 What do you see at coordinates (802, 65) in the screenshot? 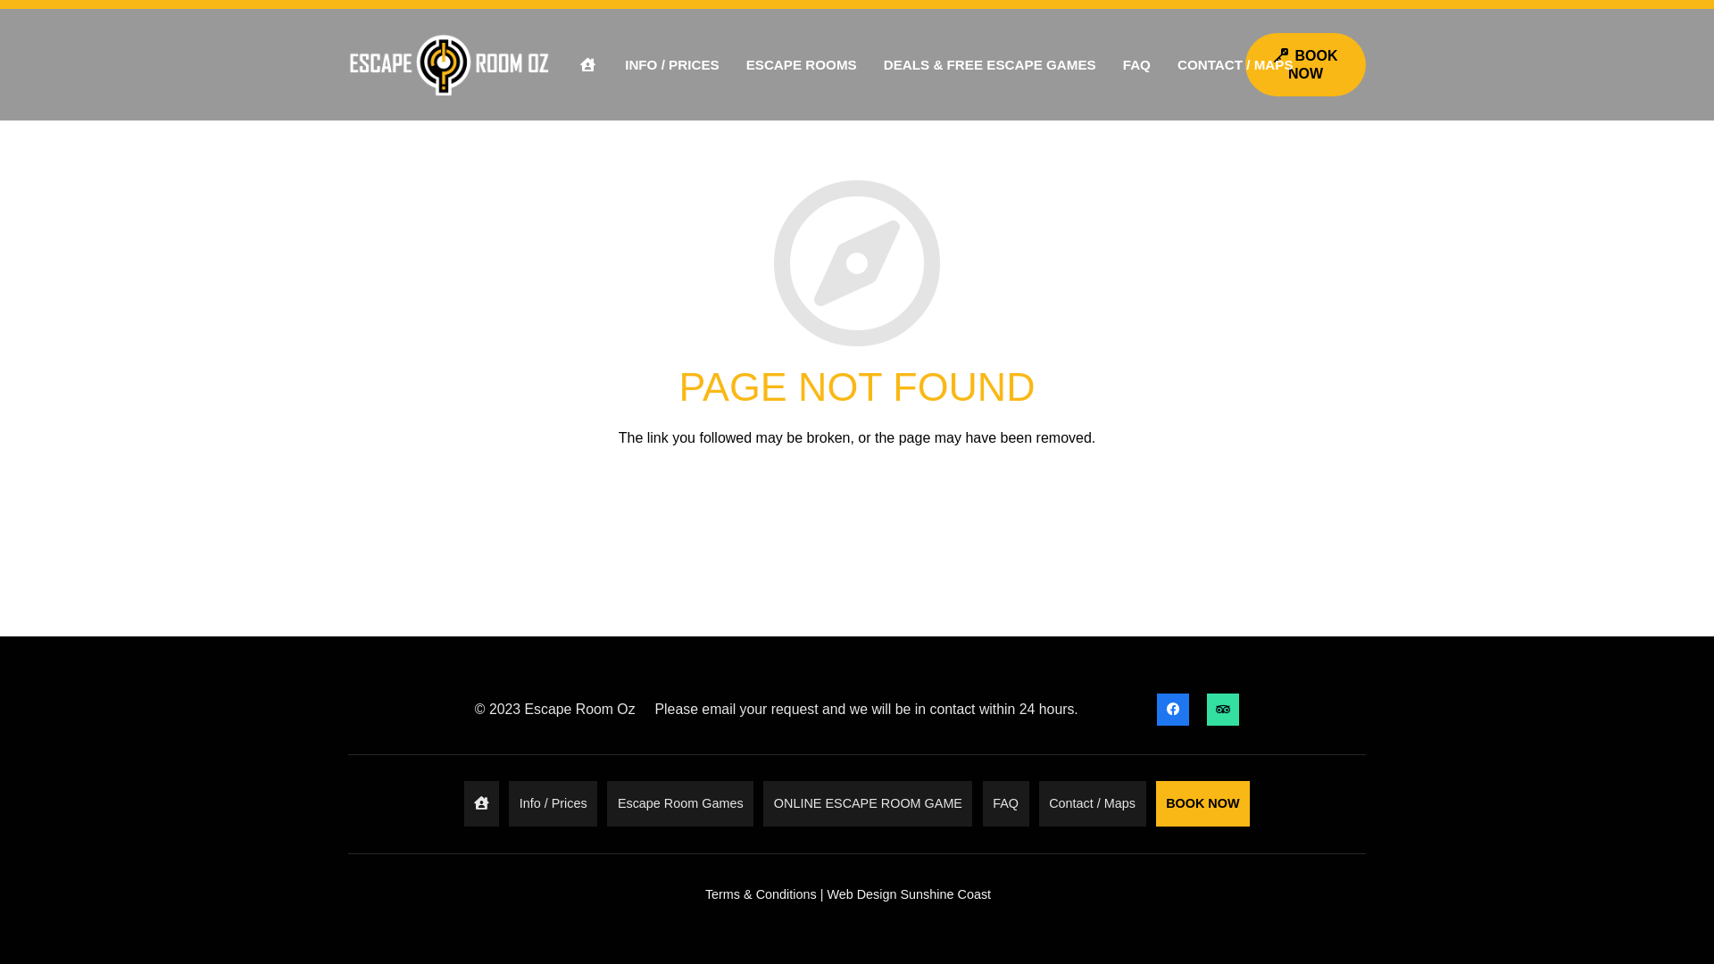
I see `ESCAPE ROOMS` at bounding box center [802, 65].